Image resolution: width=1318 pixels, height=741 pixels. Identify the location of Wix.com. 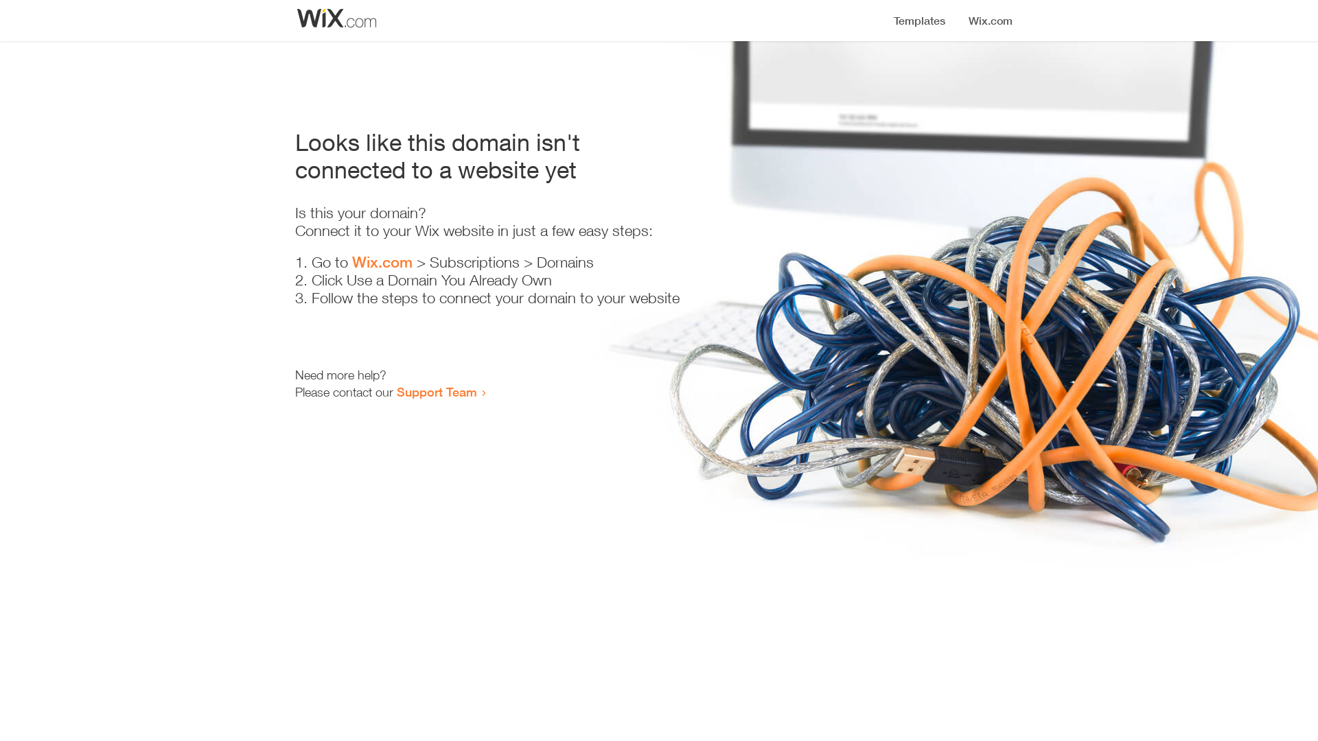
(382, 262).